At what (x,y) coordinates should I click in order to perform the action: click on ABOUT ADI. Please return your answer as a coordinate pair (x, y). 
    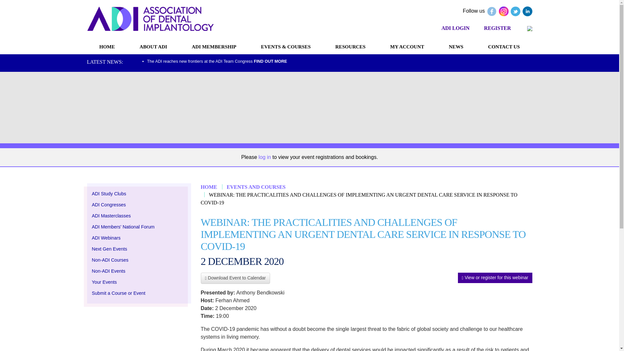
    Looking at the image, I should click on (153, 46).